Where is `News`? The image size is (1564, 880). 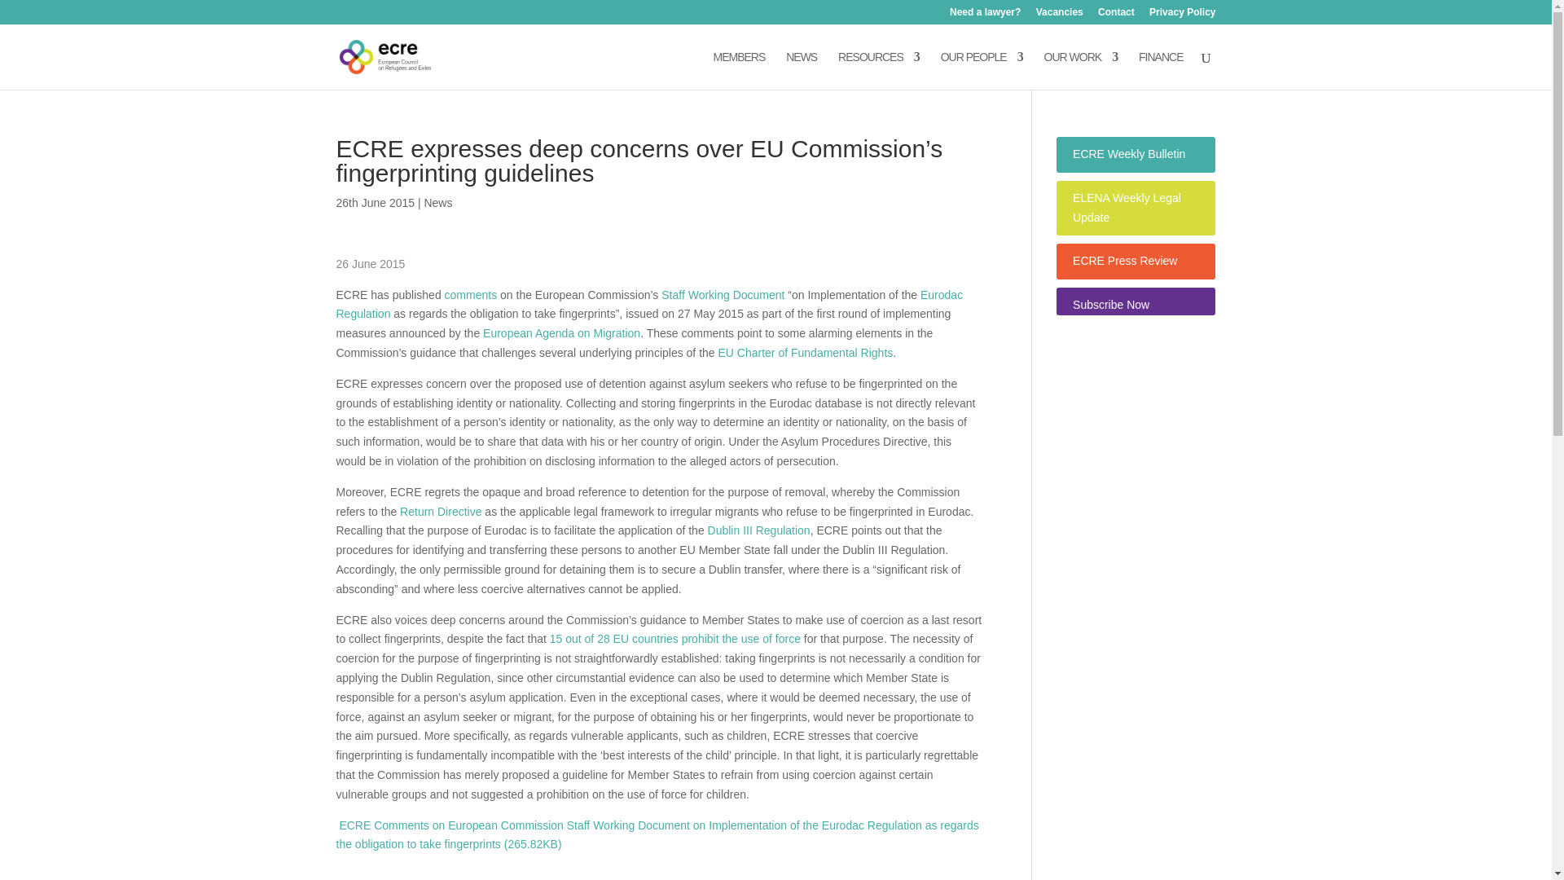
News is located at coordinates (437, 202).